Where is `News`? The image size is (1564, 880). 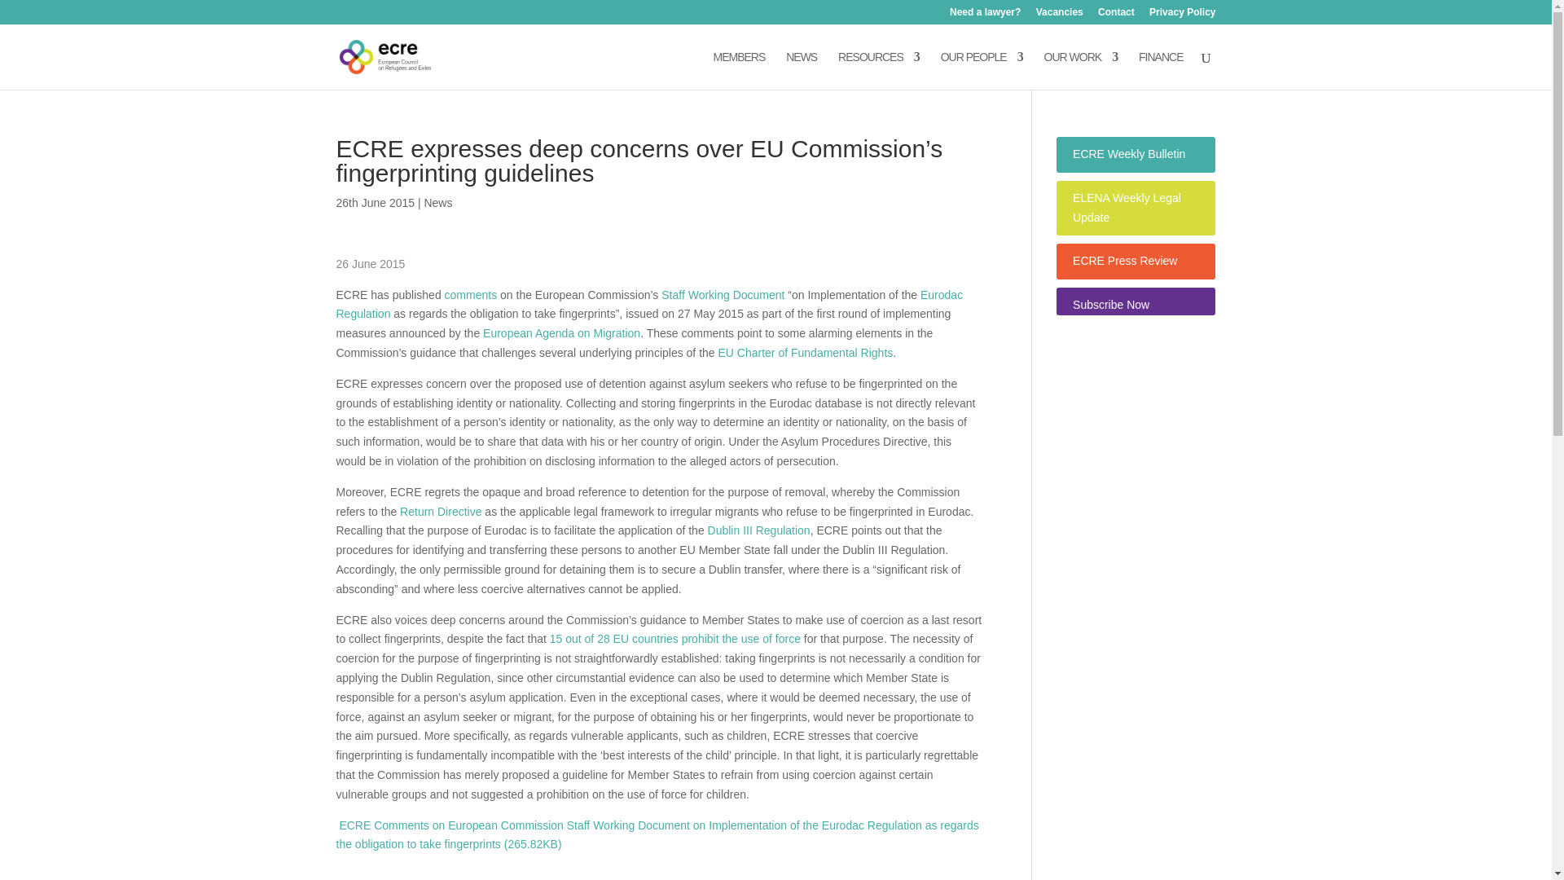
News is located at coordinates (437, 202).